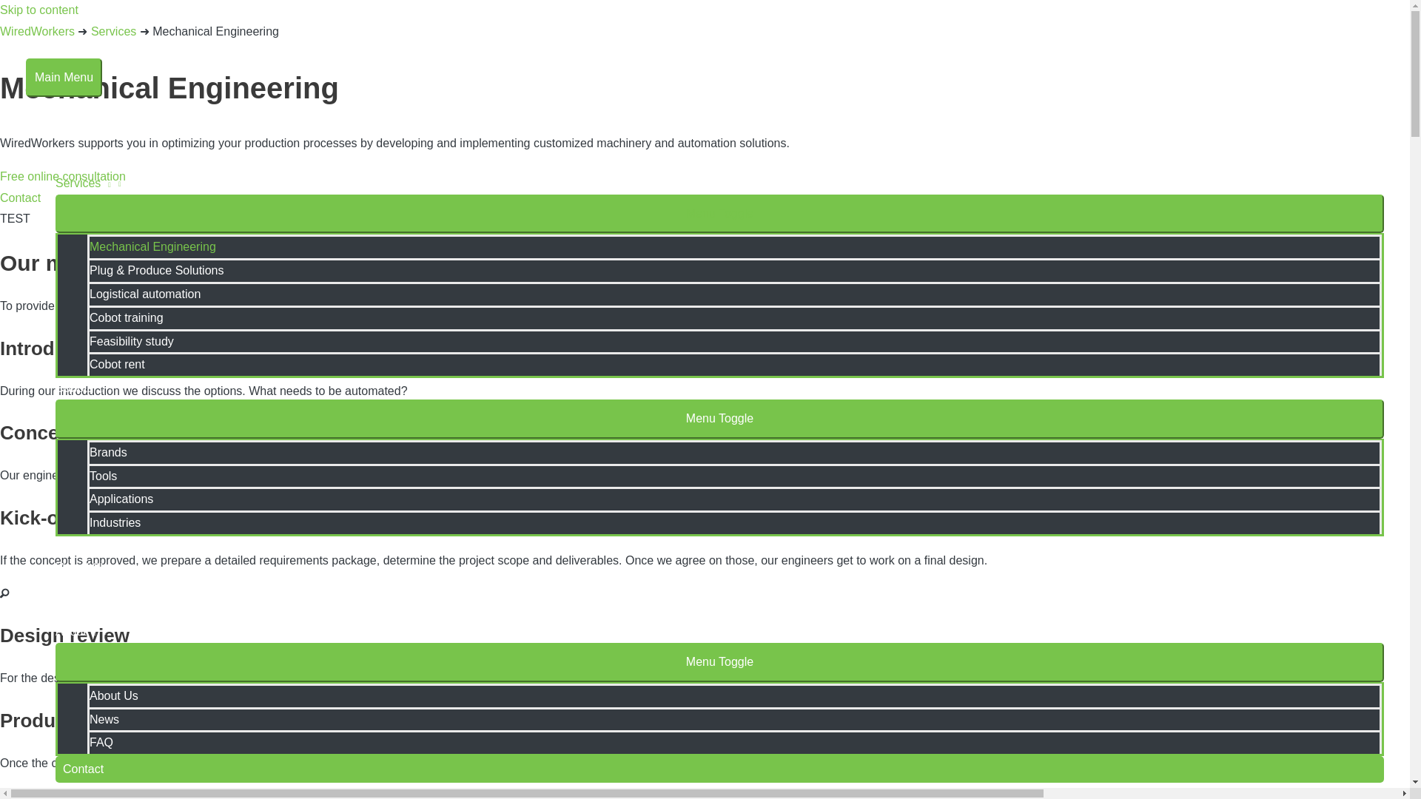 Image resolution: width=1421 pixels, height=799 pixels. I want to click on Menu Toggle, so click(719, 215).